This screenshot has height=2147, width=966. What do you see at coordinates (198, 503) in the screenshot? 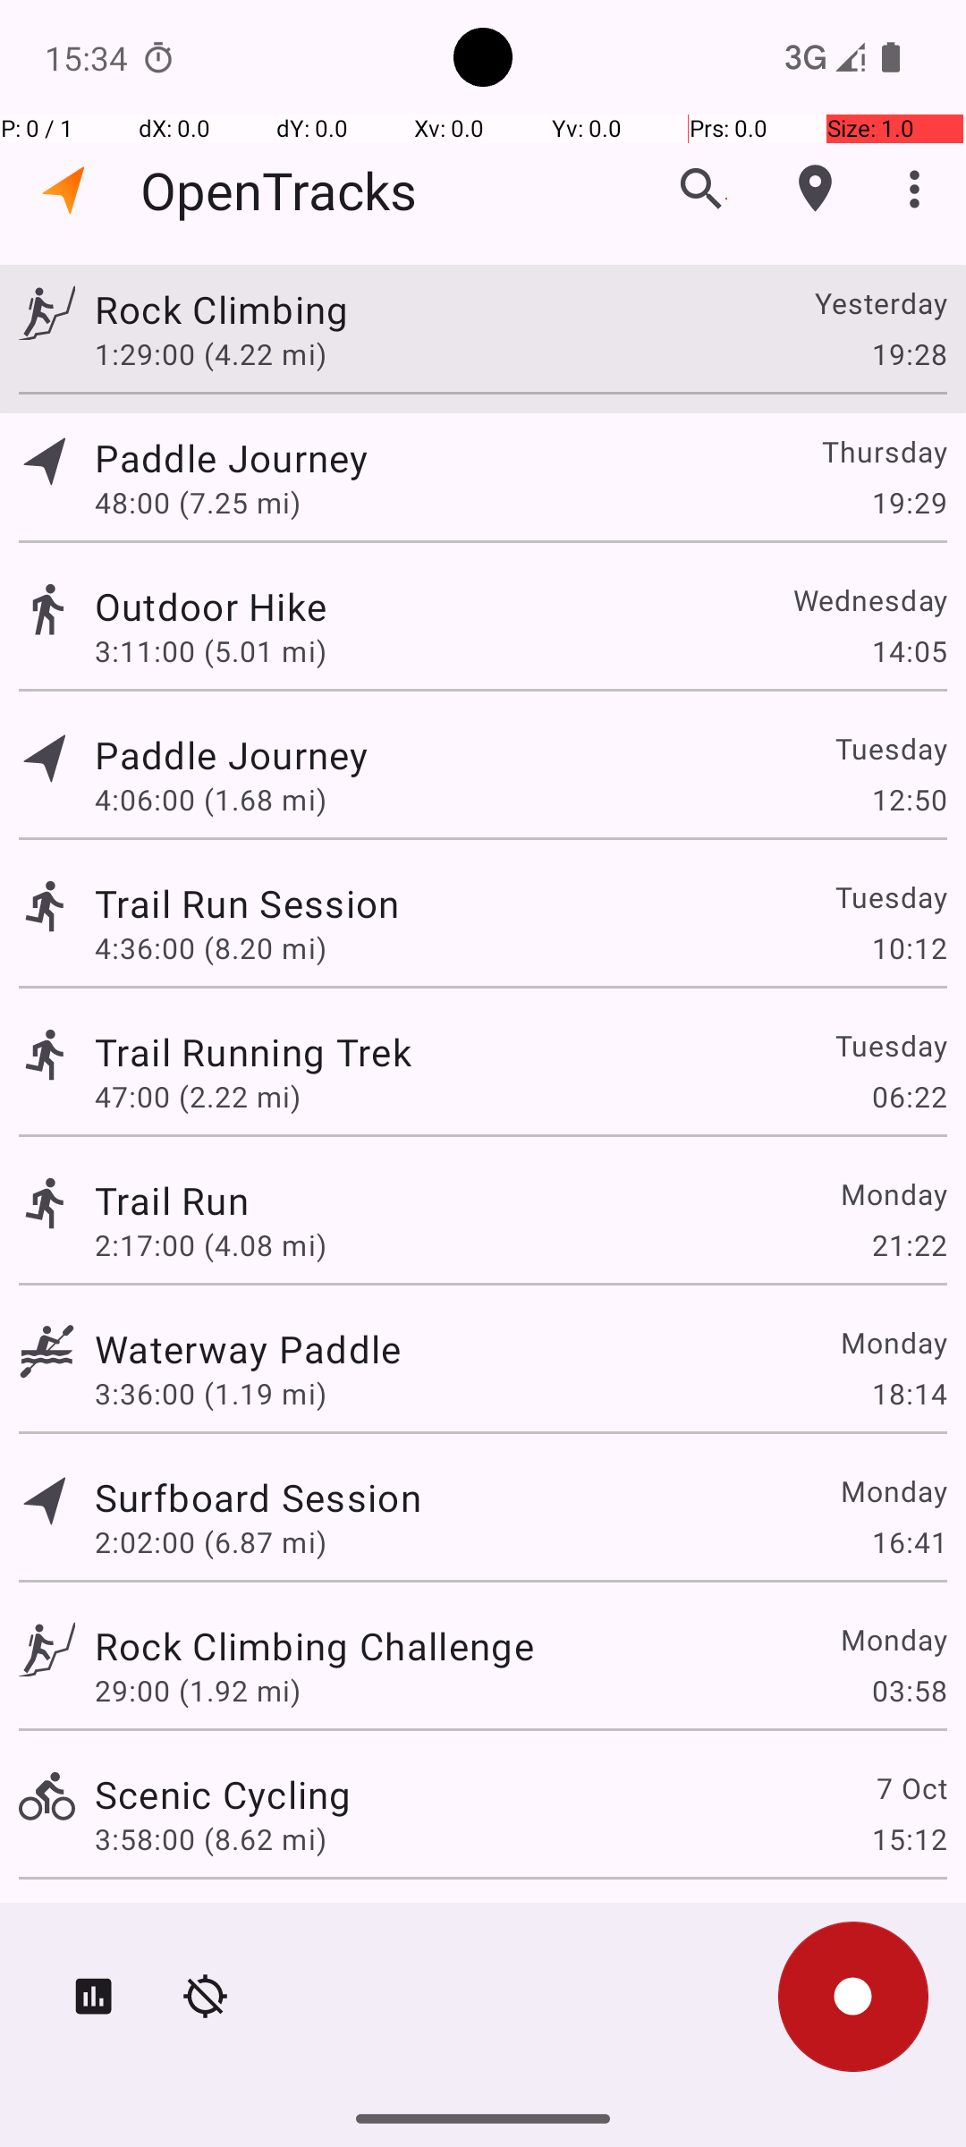
I see `48:00 (7.25 mi)` at bounding box center [198, 503].